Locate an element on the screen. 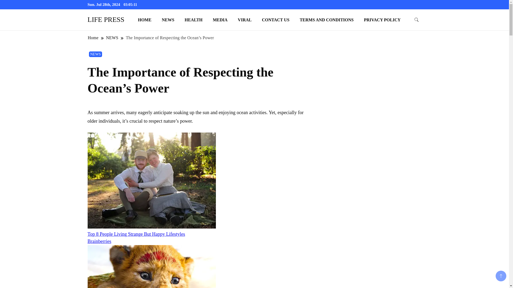 Image resolution: width=513 pixels, height=288 pixels. LIFE PRESS is located at coordinates (106, 19).